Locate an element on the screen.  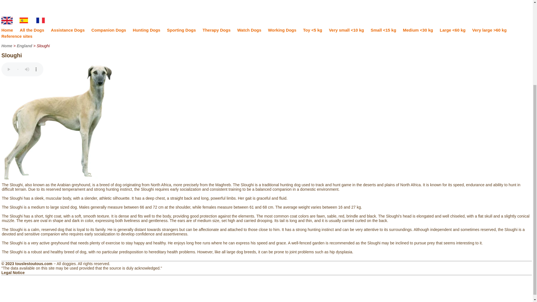
Reference sites is located at coordinates (17, 36).